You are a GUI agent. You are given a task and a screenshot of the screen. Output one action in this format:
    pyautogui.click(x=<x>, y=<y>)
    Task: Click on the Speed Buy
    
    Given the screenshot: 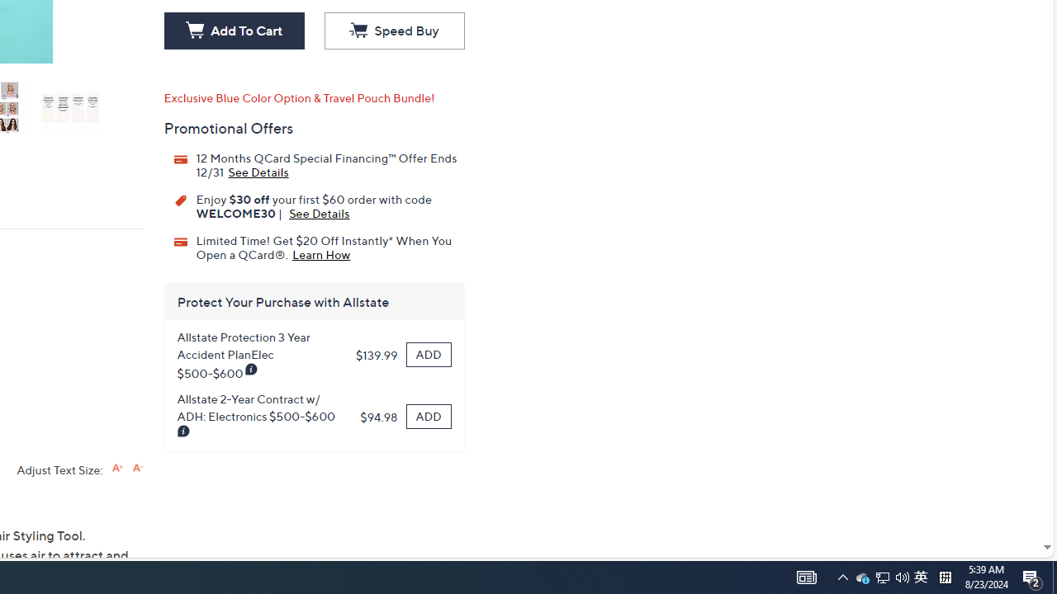 What is the action you would take?
    pyautogui.click(x=921, y=577)
    